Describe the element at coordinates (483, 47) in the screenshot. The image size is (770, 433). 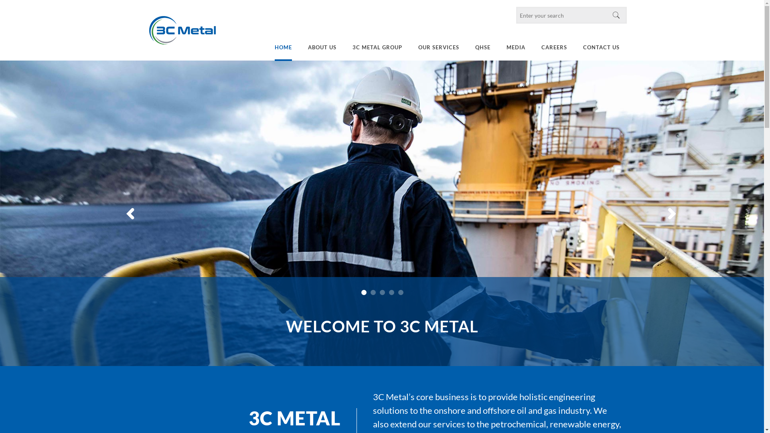
I see `QHSE` at that location.